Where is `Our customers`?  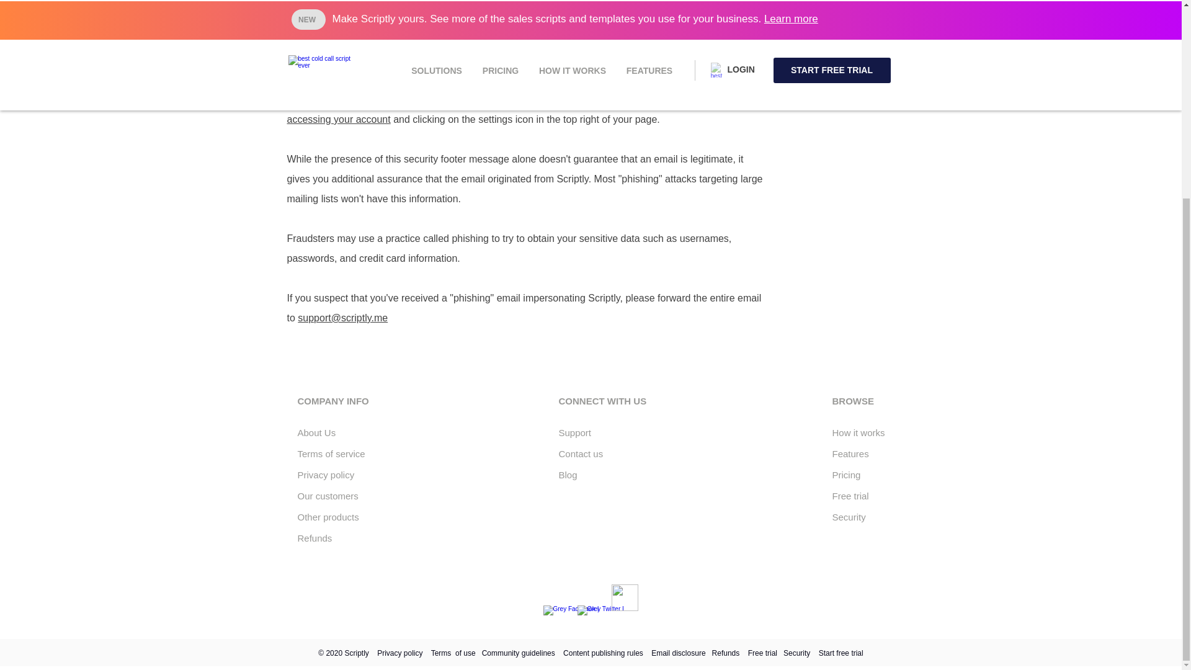 Our customers is located at coordinates (328, 495).